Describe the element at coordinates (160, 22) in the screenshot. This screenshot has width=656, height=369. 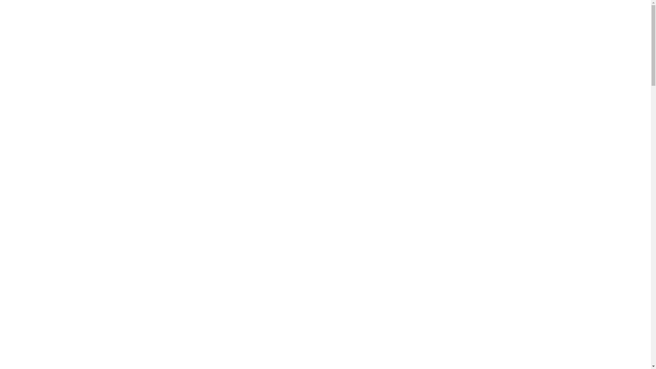
I see `1Collectibles` at that location.